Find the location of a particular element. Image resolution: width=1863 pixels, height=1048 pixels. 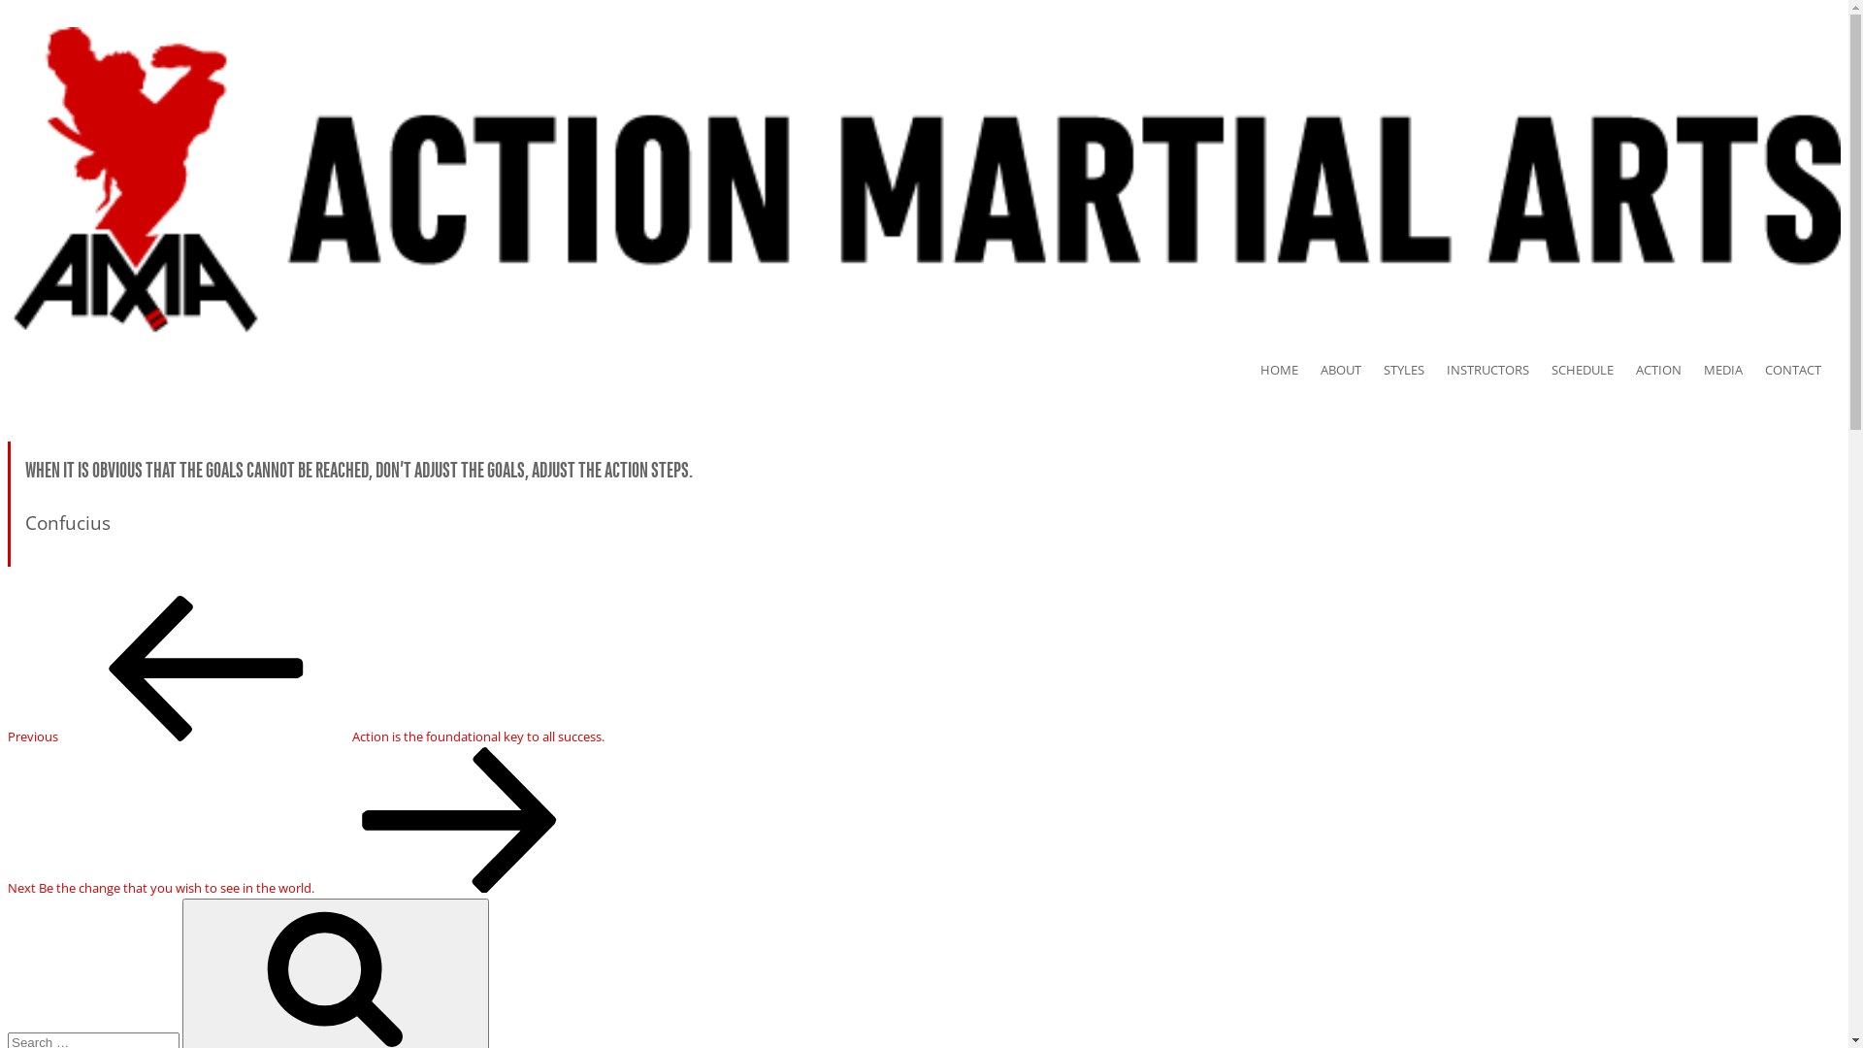

STYLES is located at coordinates (1414, 370).